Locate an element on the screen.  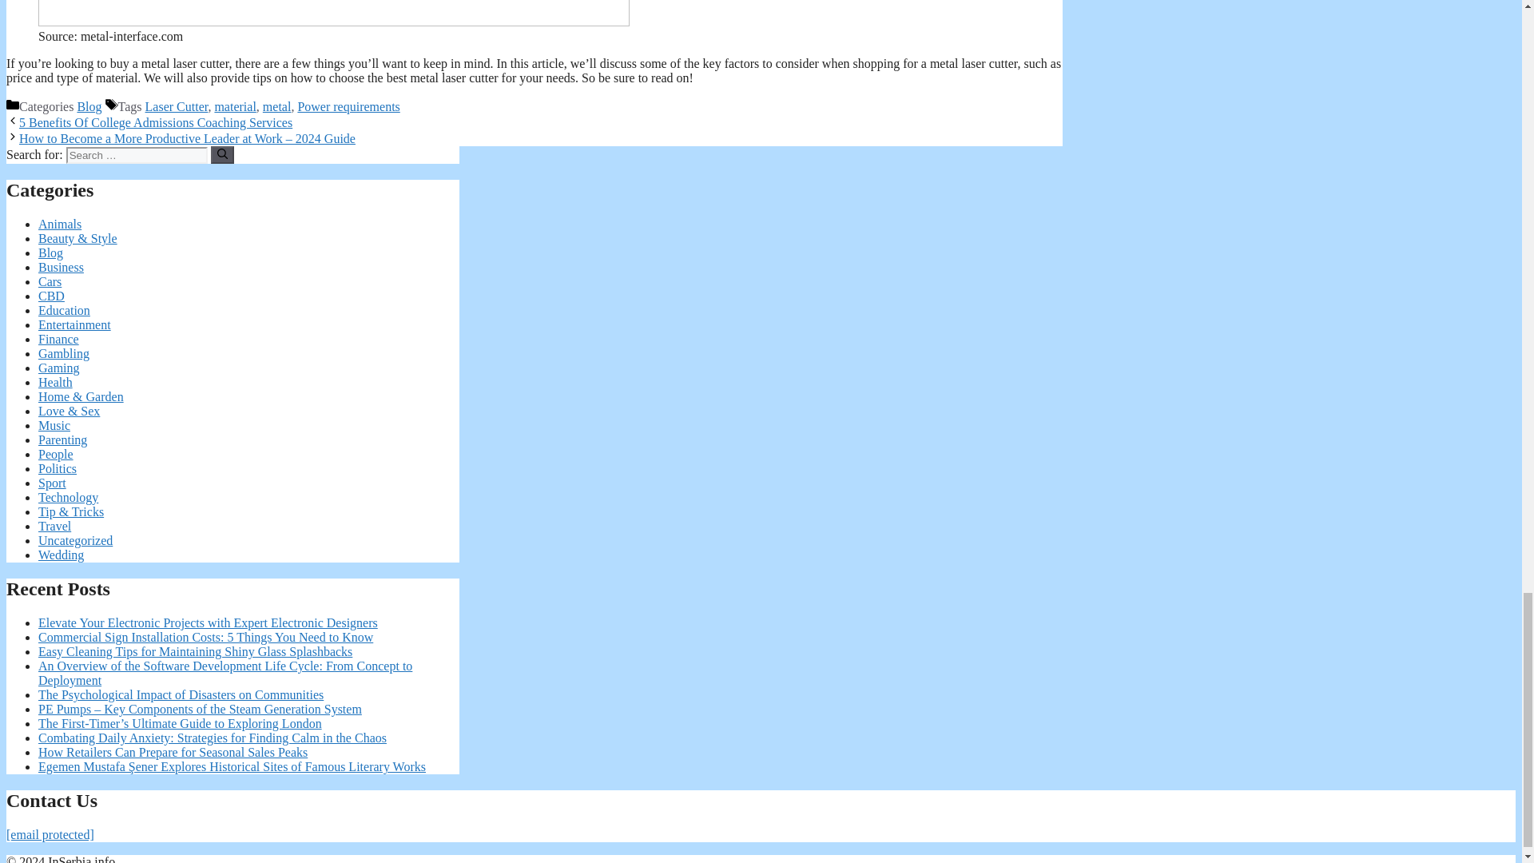
material is located at coordinates (235, 106).